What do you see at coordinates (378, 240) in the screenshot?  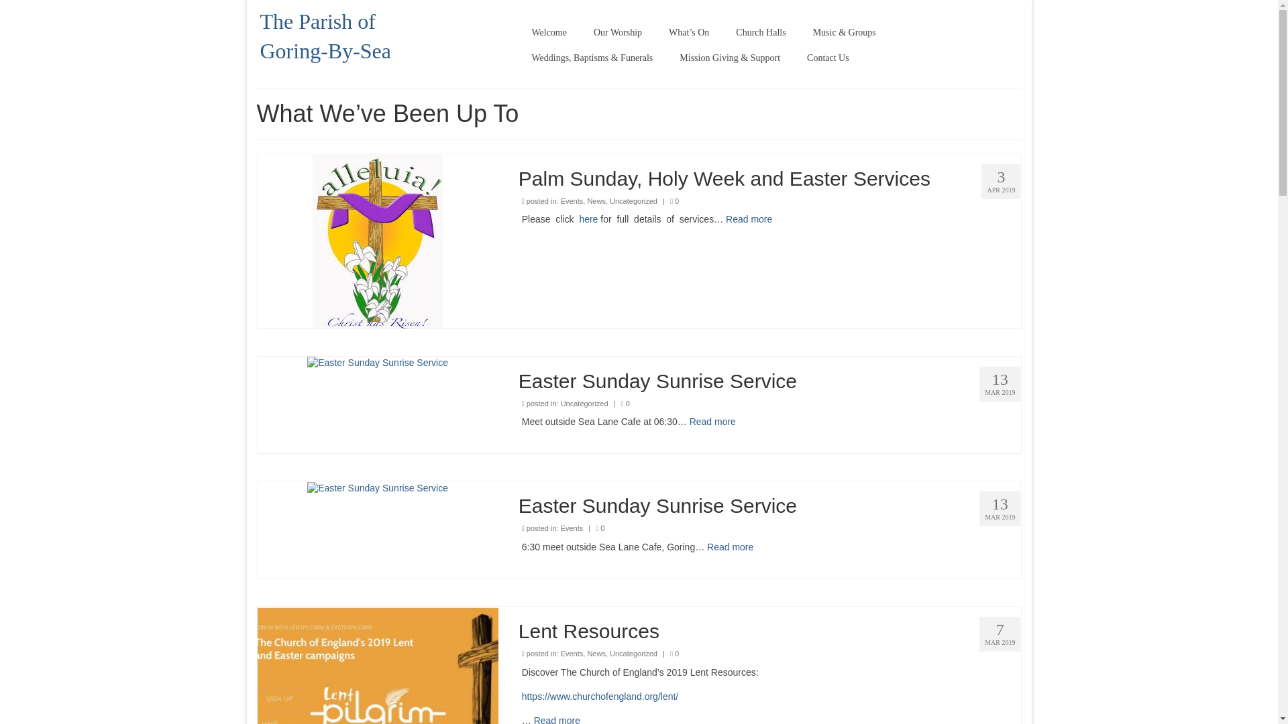 I see `Palm Sunday, Holy Week and Easter Services` at bounding box center [378, 240].